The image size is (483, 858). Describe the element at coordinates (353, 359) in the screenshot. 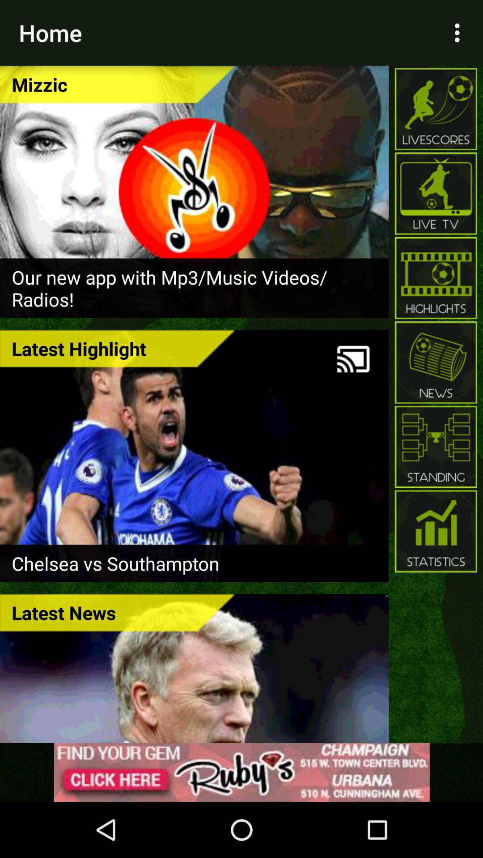

I see `share to tv` at that location.